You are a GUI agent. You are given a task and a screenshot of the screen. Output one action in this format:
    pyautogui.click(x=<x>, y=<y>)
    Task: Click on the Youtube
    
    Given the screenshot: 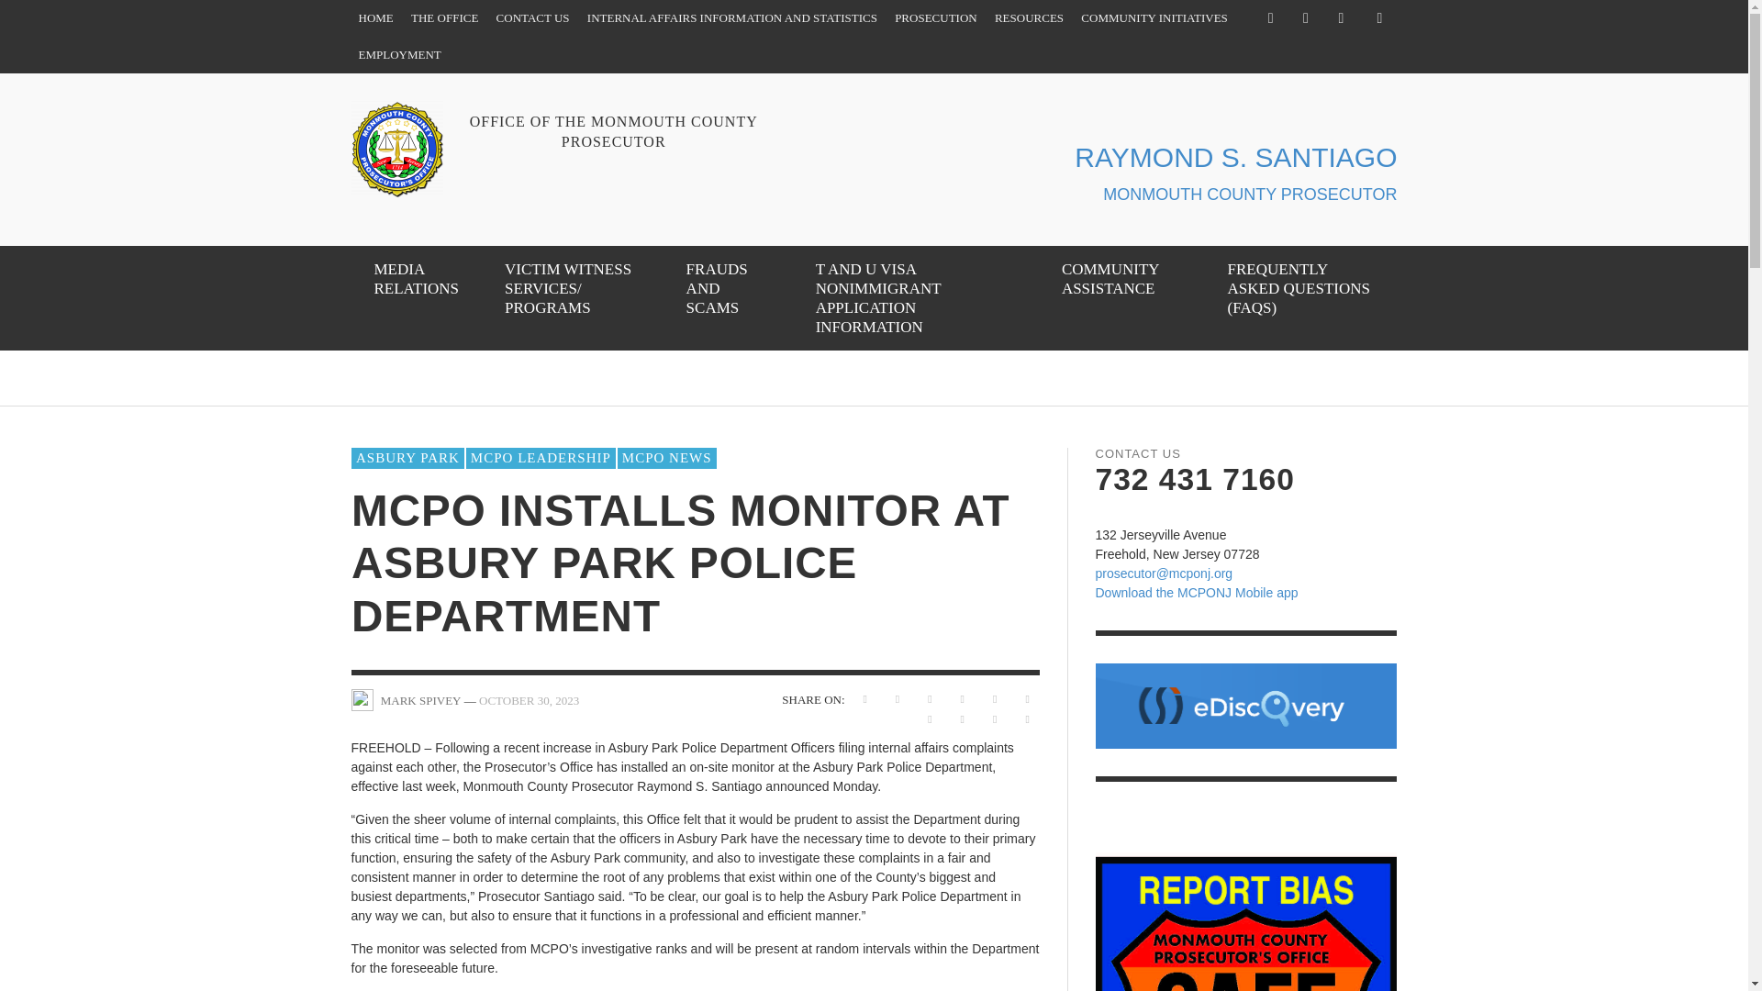 What is the action you would take?
    pyautogui.click(x=1340, y=18)
    